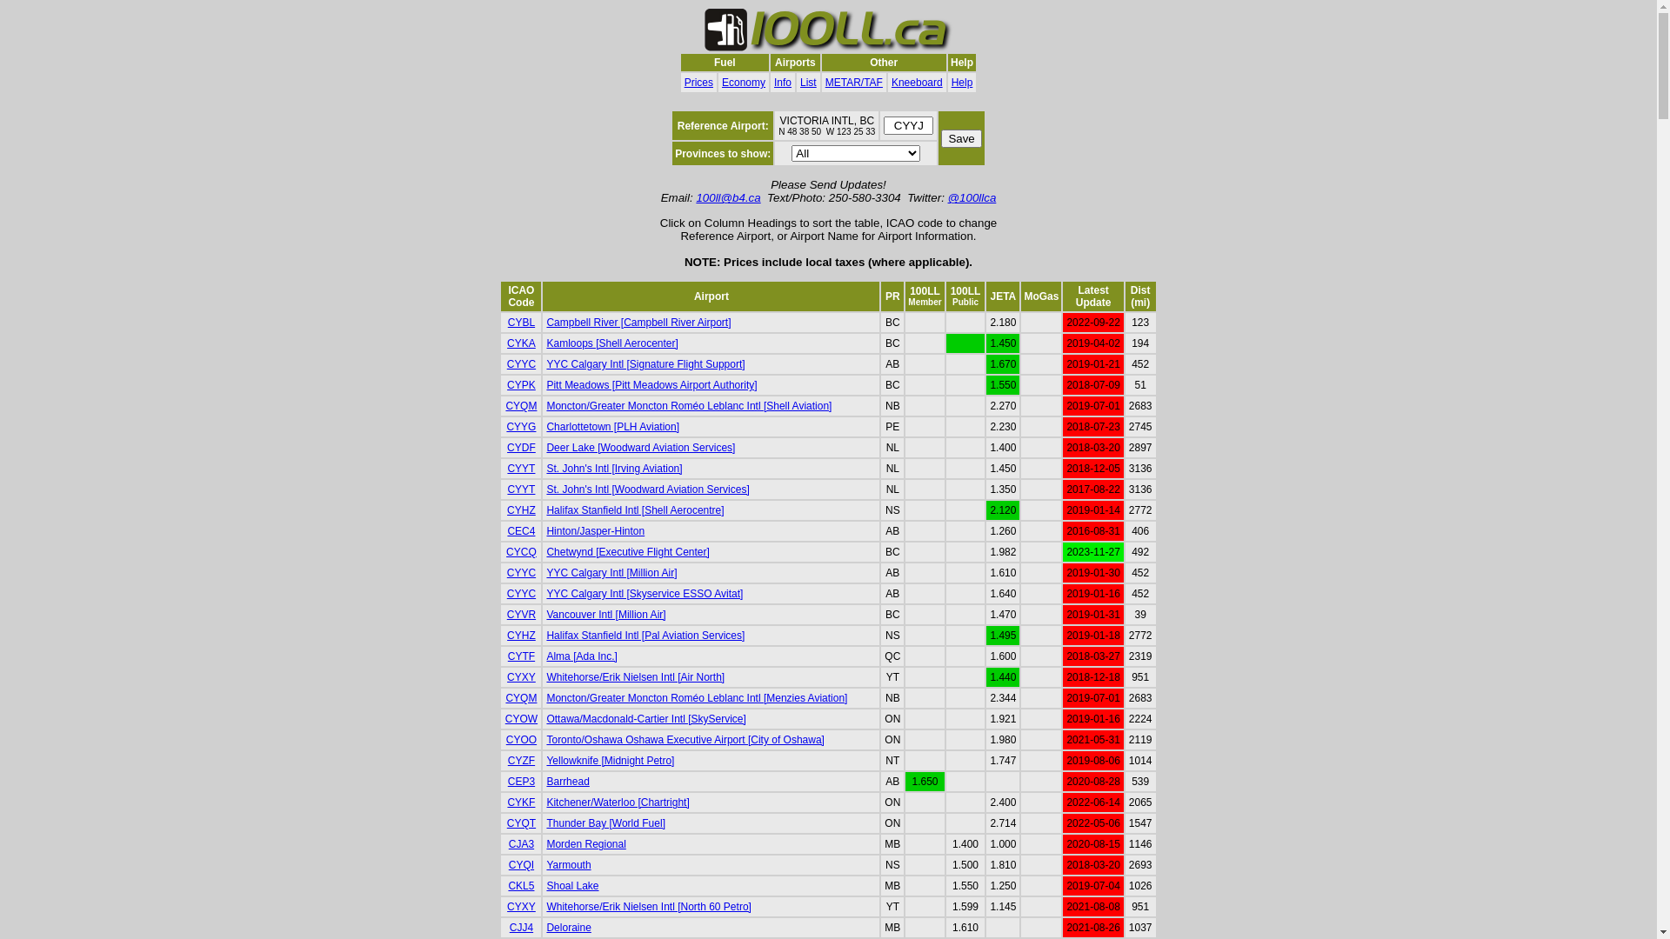 The width and height of the screenshot is (1670, 939). What do you see at coordinates (522, 844) in the screenshot?
I see `CJA3` at bounding box center [522, 844].